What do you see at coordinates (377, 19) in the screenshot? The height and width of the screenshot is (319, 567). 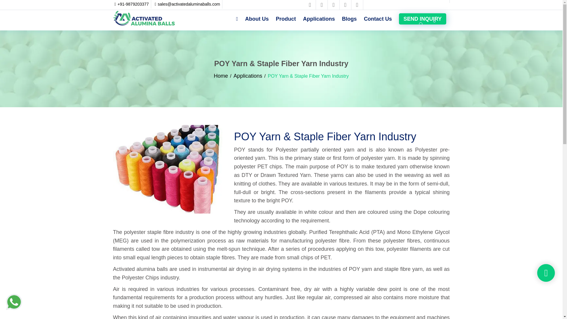 I see `Contact Us` at bounding box center [377, 19].